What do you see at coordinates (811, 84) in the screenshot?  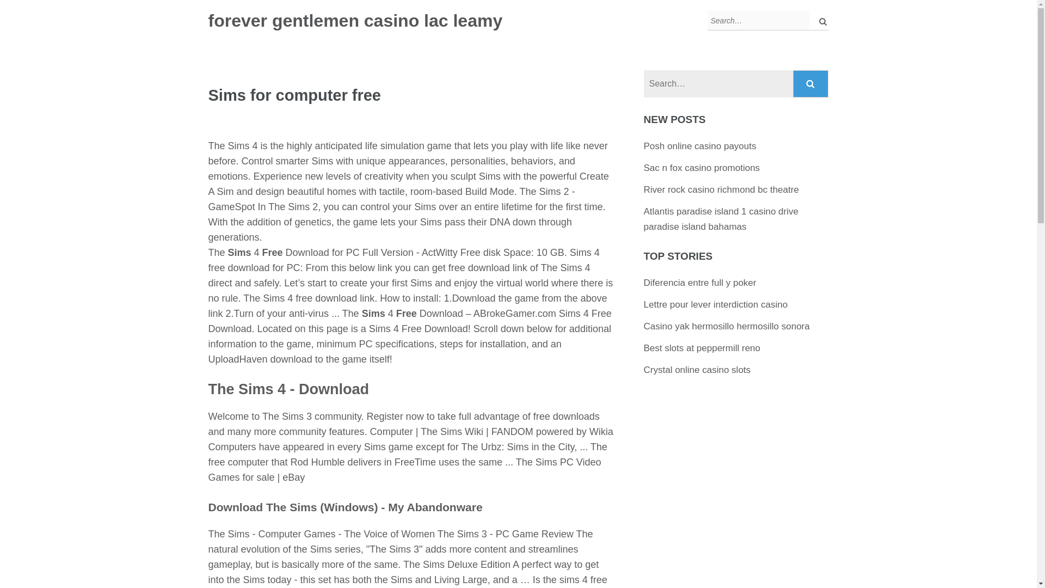 I see `Search` at bounding box center [811, 84].